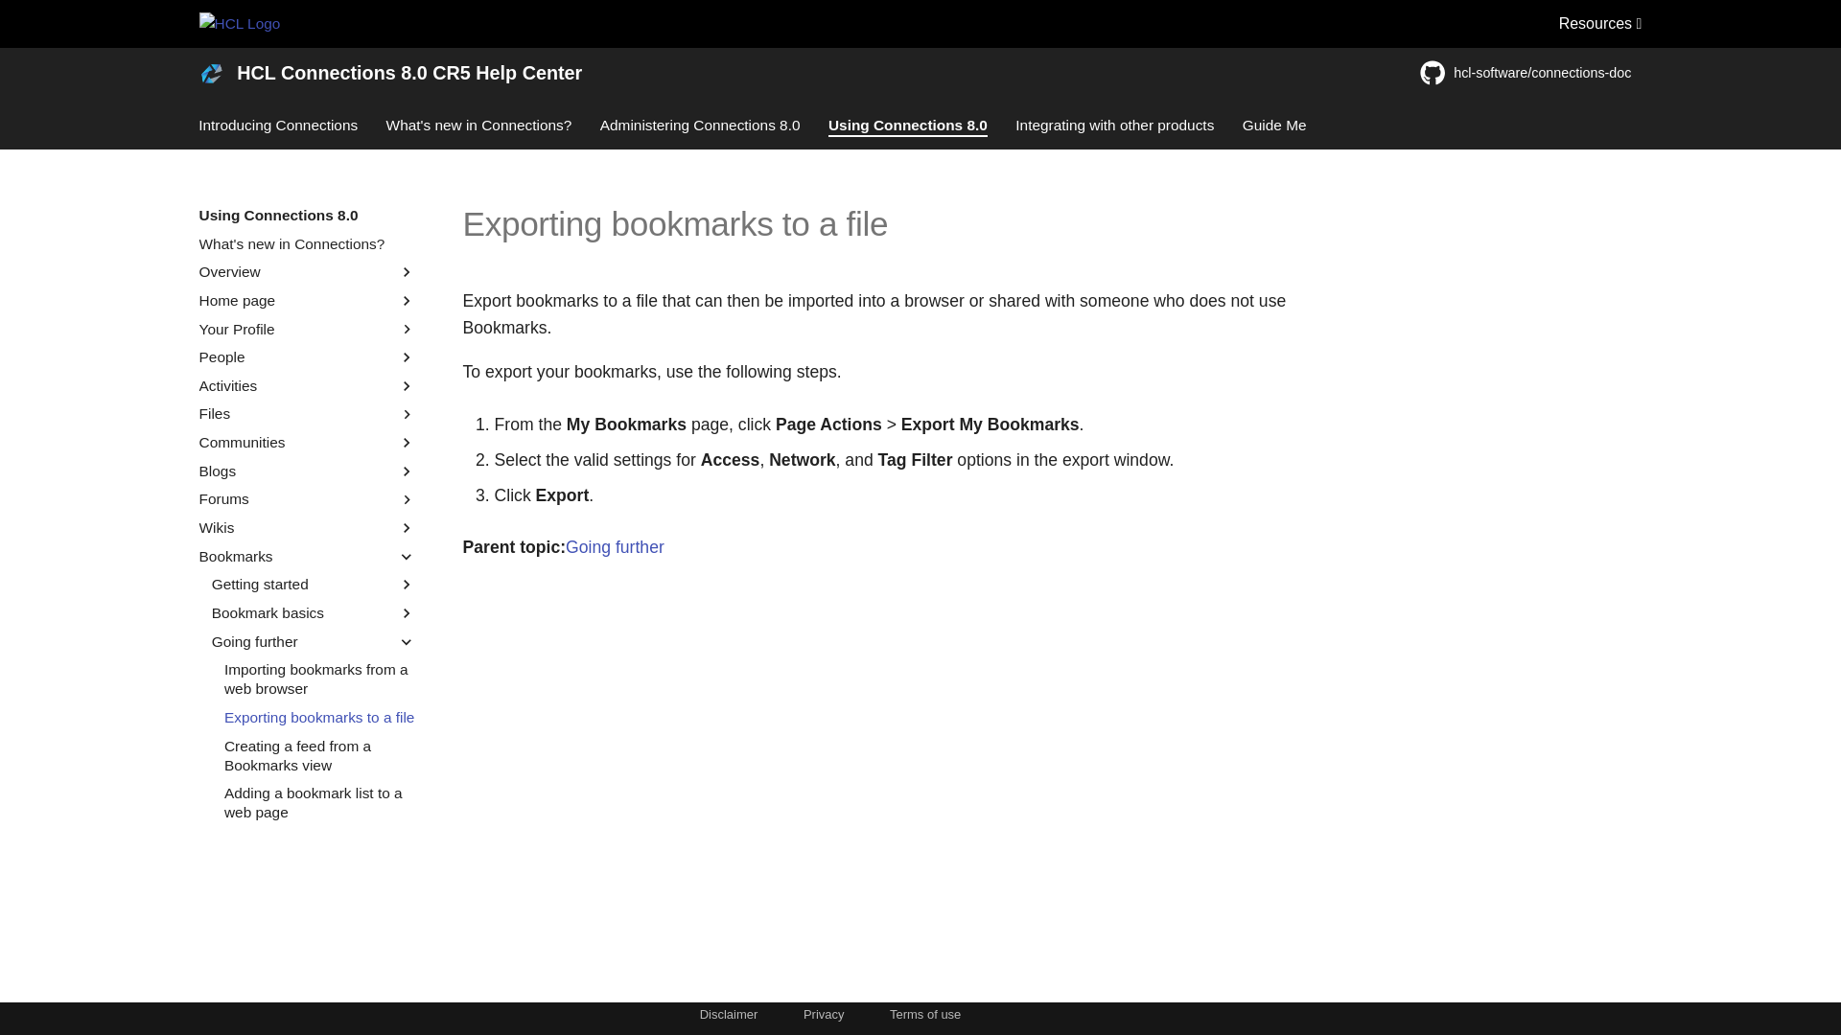 The height and width of the screenshot is (1035, 1841). Describe the element at coordinates (1600, 23) in the screenshot. I see `Resources` at that location.